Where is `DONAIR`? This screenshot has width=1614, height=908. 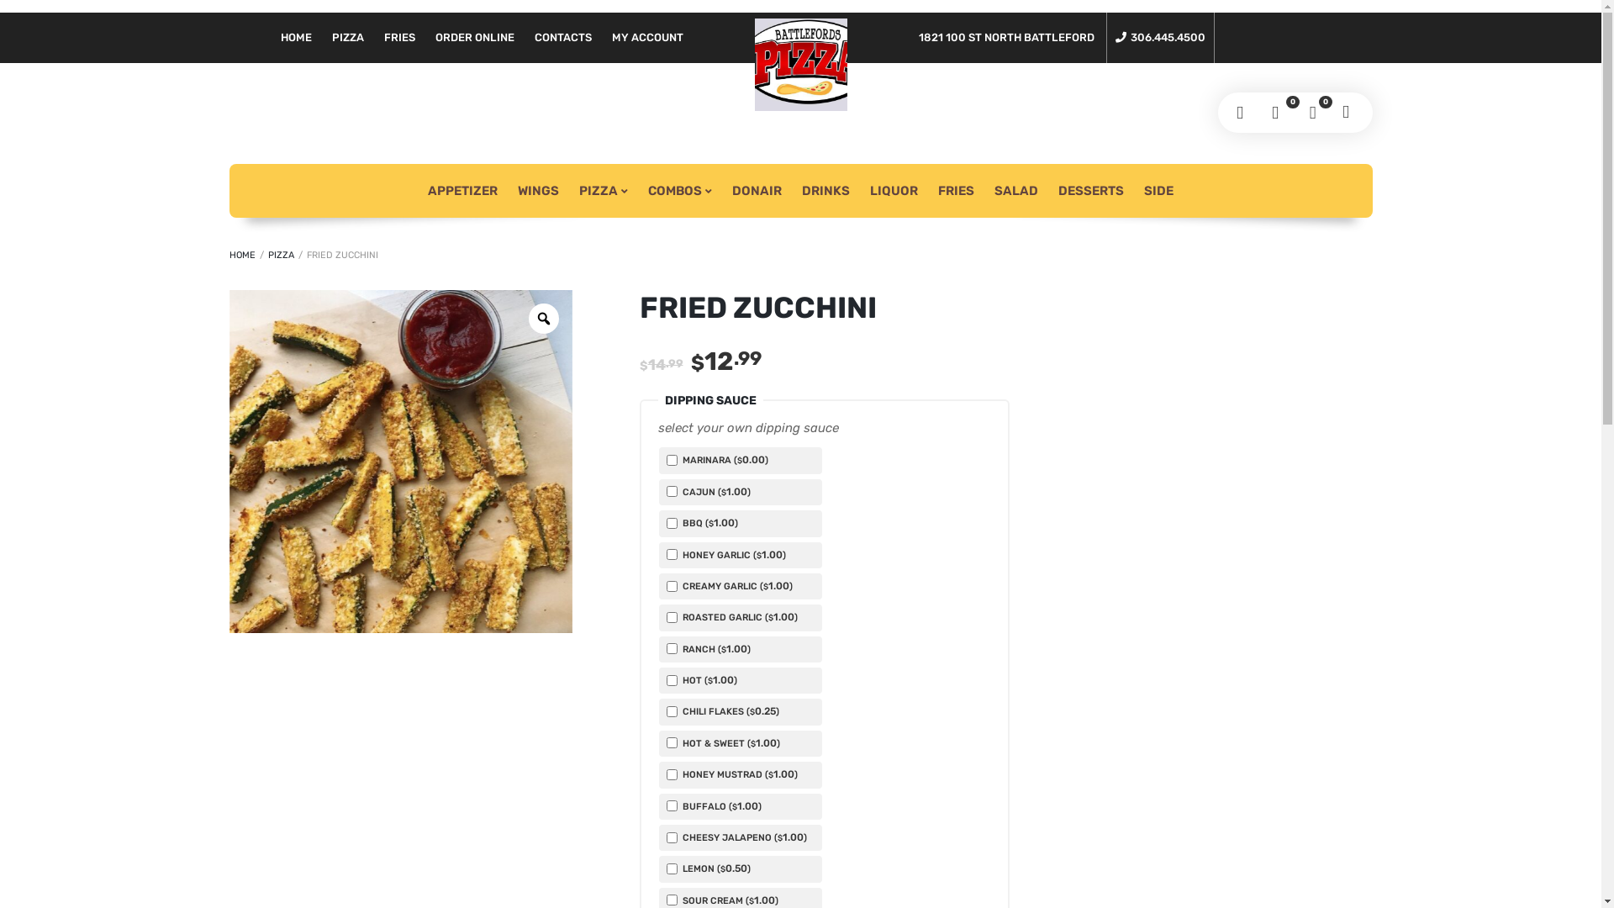 DONAIR is located at coordinates (757, 191).